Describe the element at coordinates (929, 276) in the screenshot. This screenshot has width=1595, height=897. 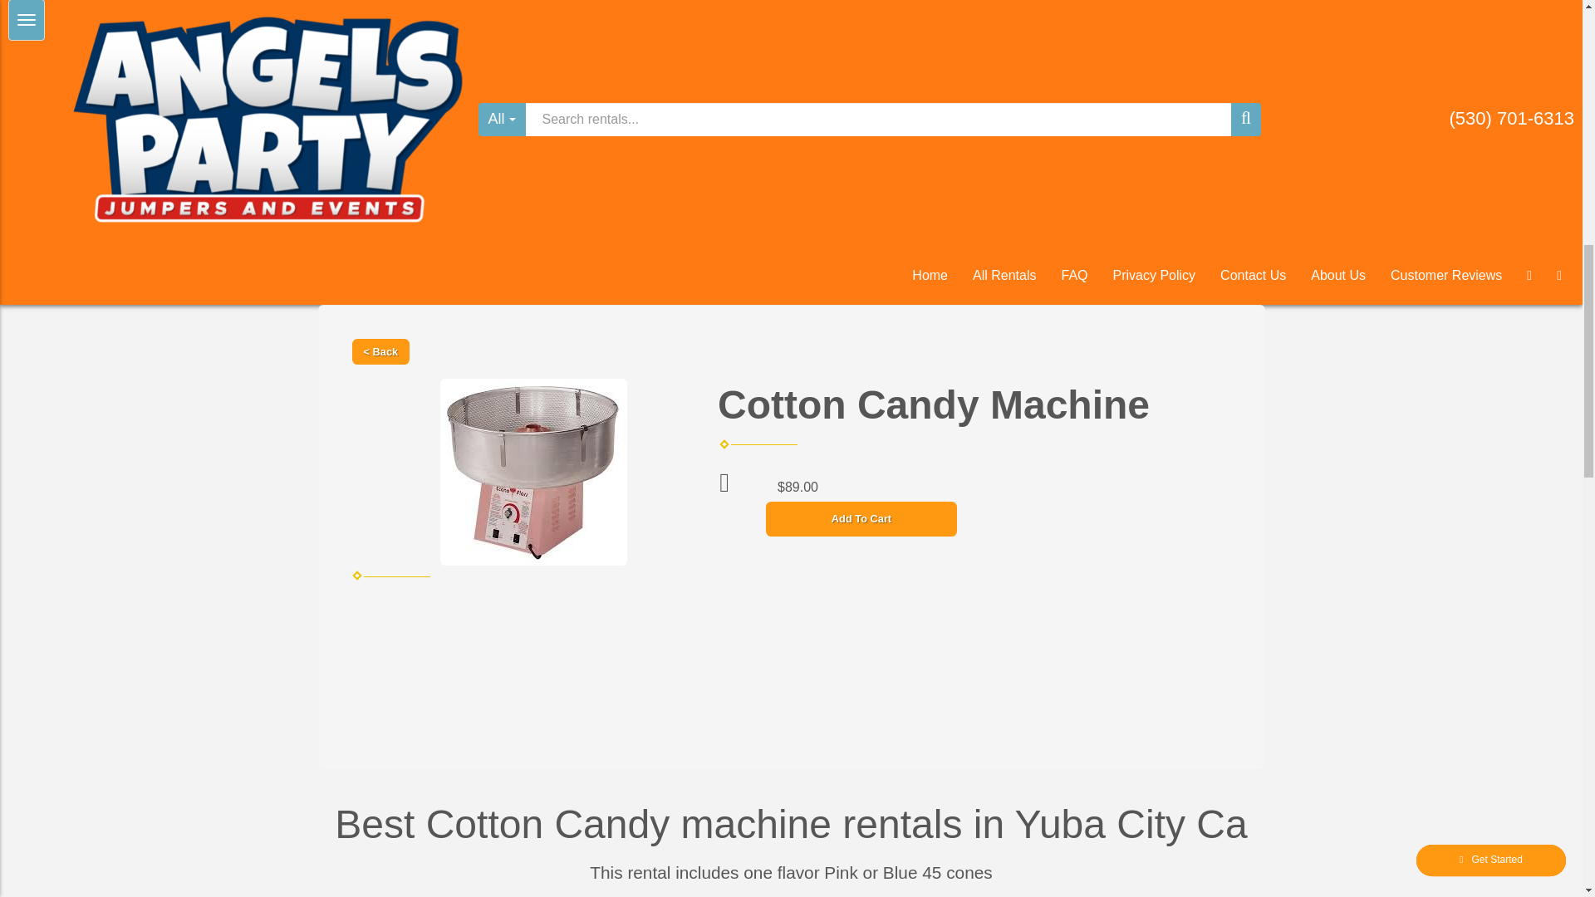
I see `Home` at that location.